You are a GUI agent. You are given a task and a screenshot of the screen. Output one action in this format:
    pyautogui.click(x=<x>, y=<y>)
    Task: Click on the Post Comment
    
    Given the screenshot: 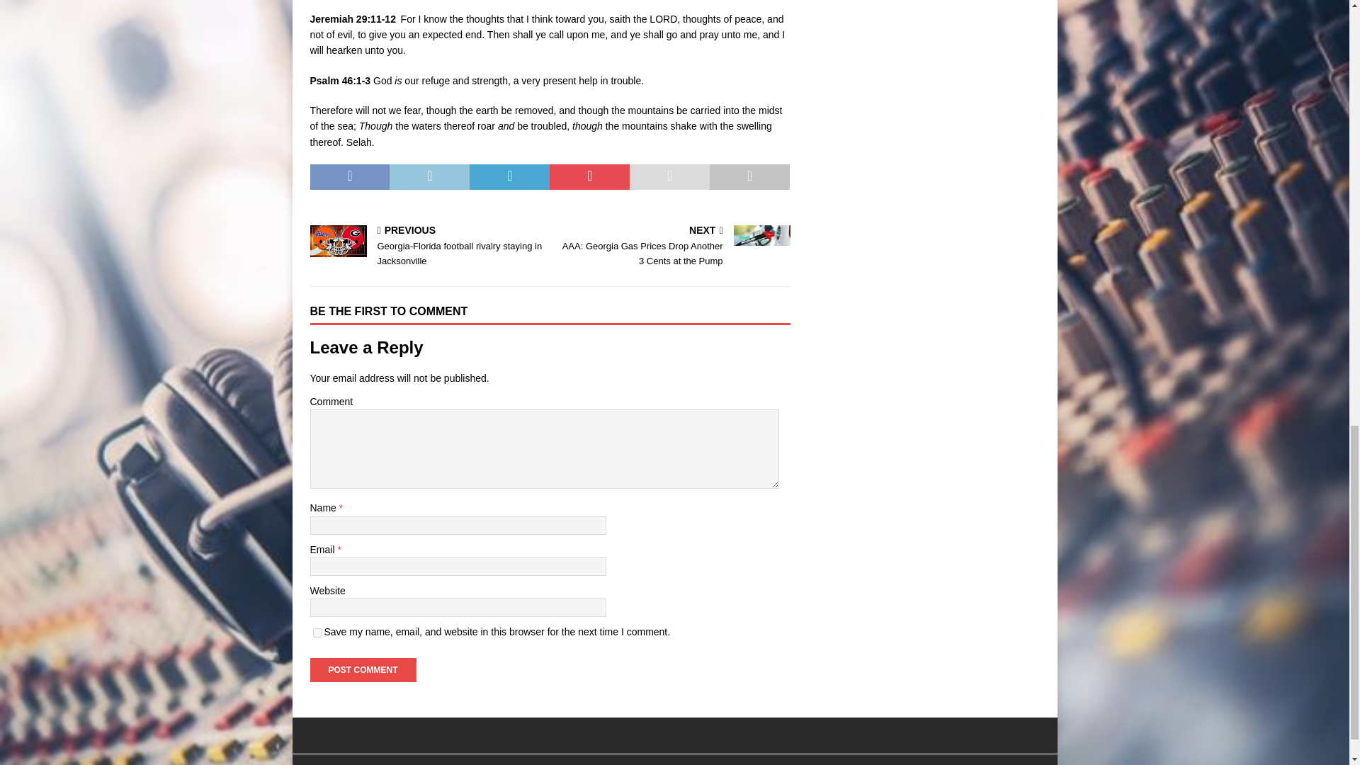 What is the action you would take?
    pyautogui.click(x=363, y=670)
    